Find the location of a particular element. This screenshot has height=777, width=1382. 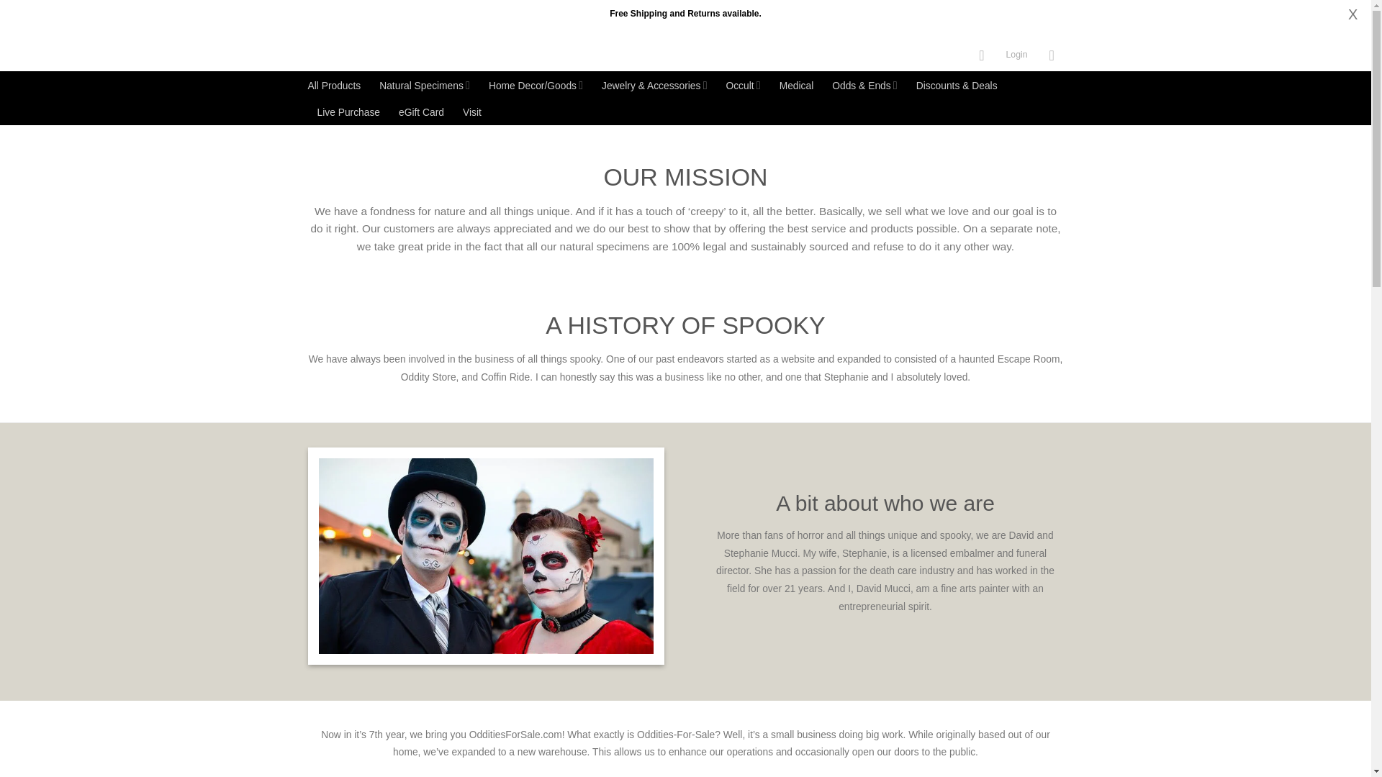

Occult is located at coordinates (743, 85).